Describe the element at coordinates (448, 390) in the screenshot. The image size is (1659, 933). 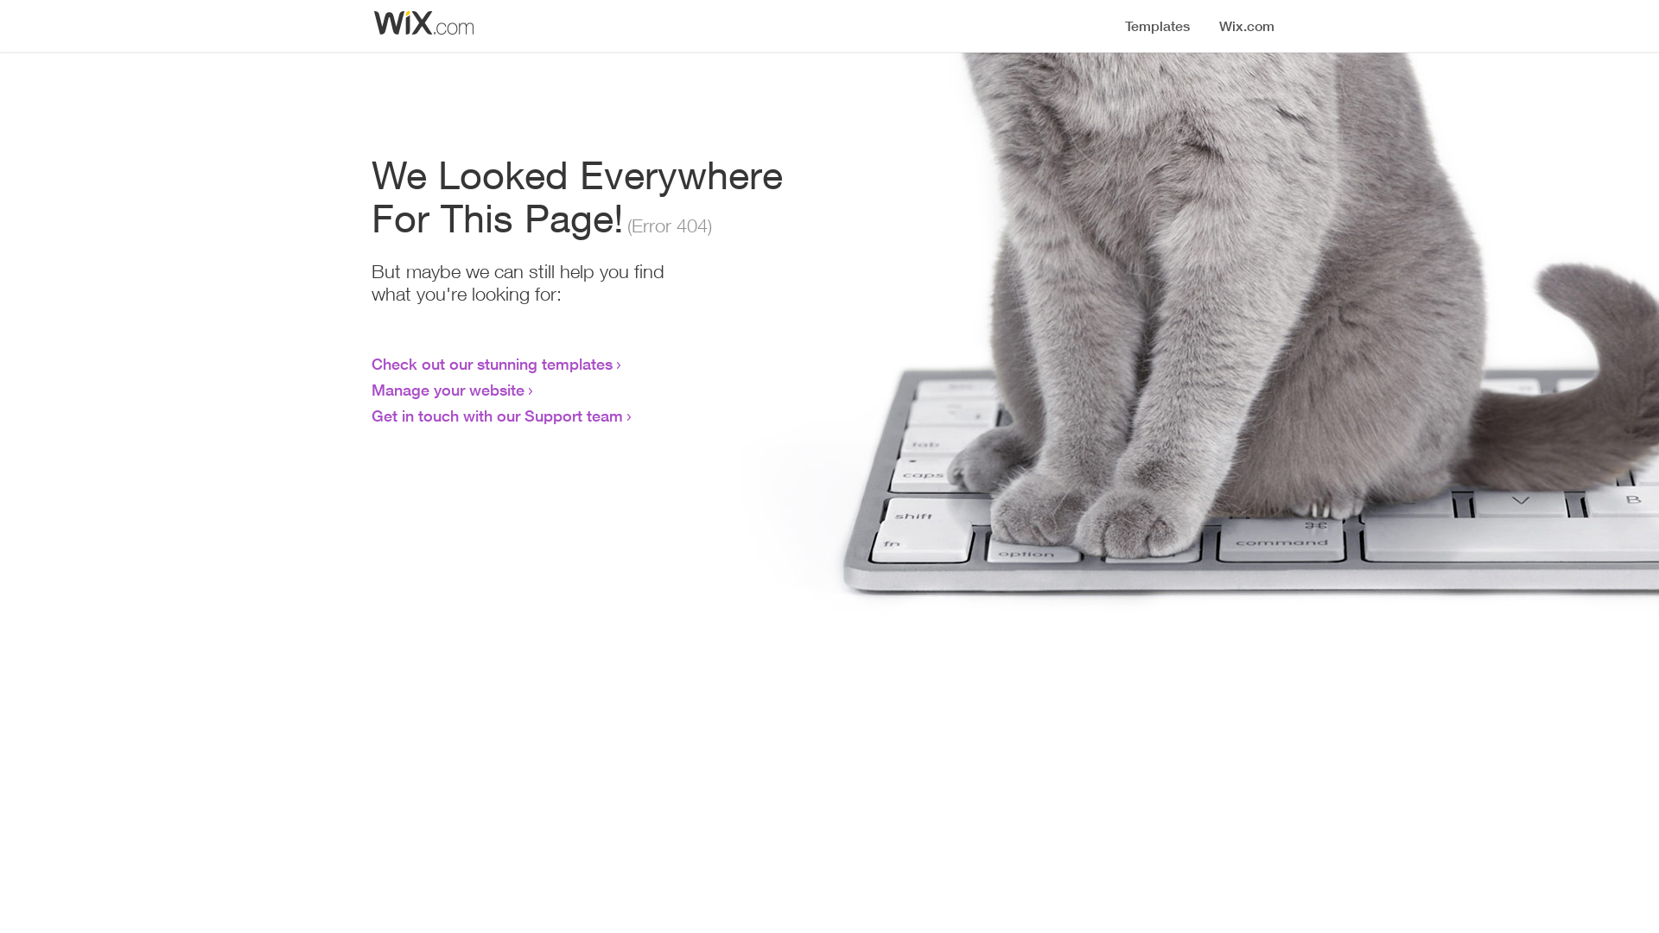
I see `Manage your website` at that location.